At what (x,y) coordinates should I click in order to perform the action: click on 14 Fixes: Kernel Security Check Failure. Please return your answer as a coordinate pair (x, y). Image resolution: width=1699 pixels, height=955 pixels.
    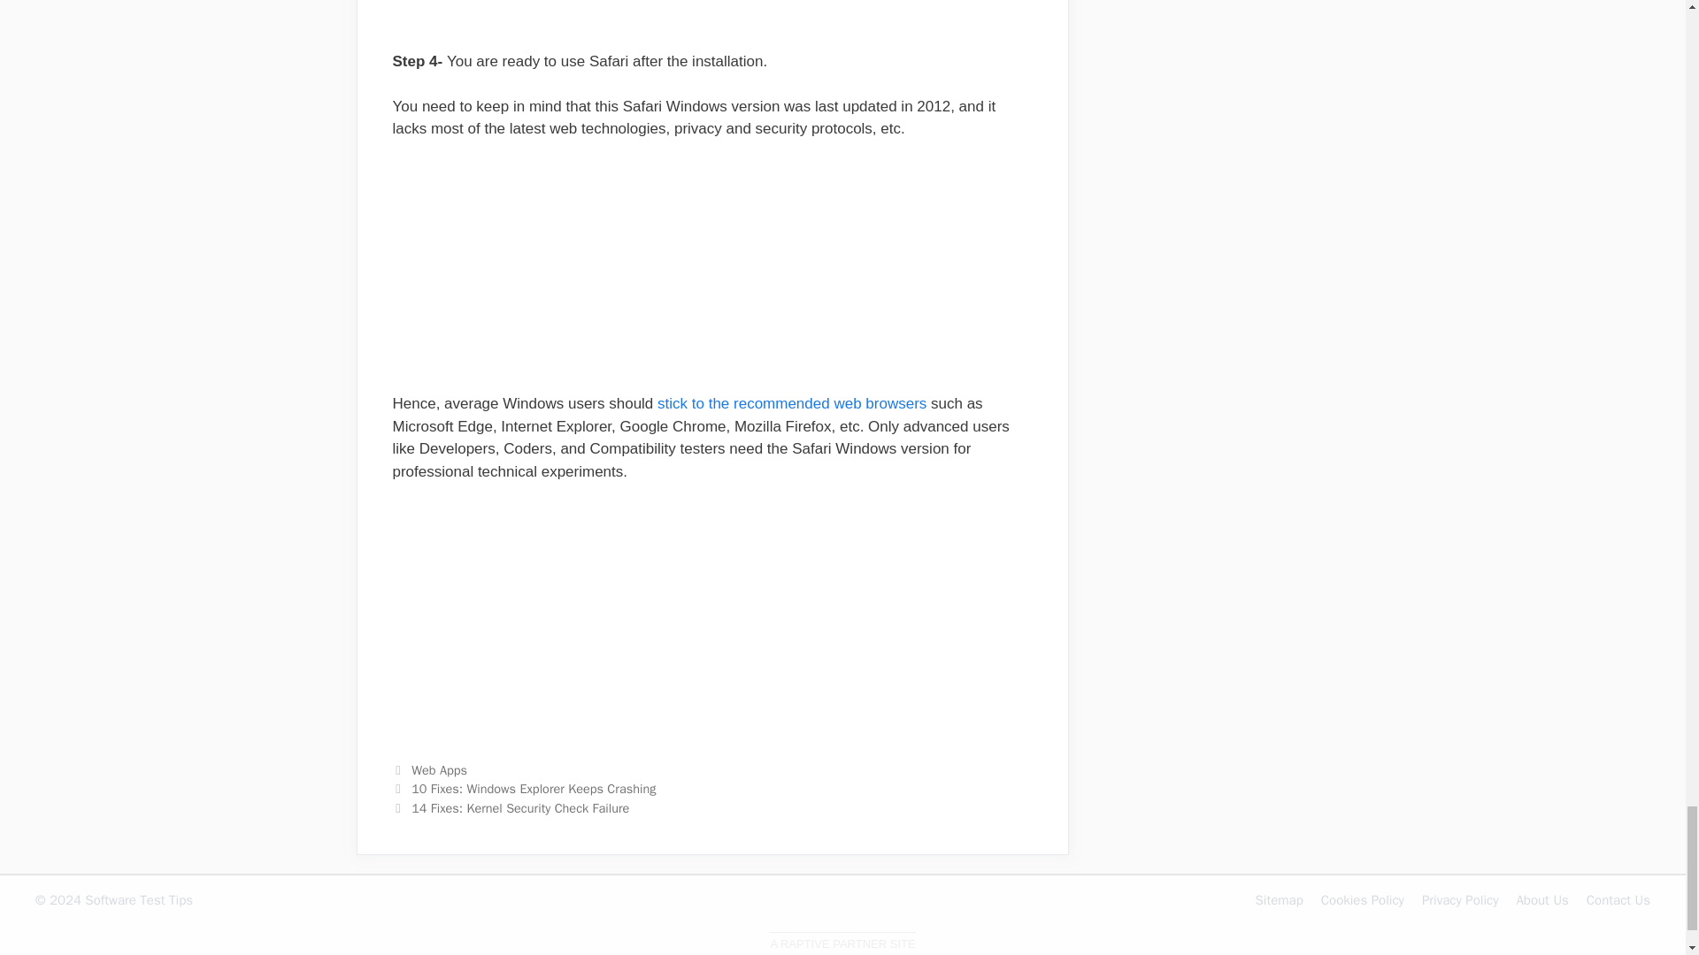
    Looking at the image, I should click on (519, 808).